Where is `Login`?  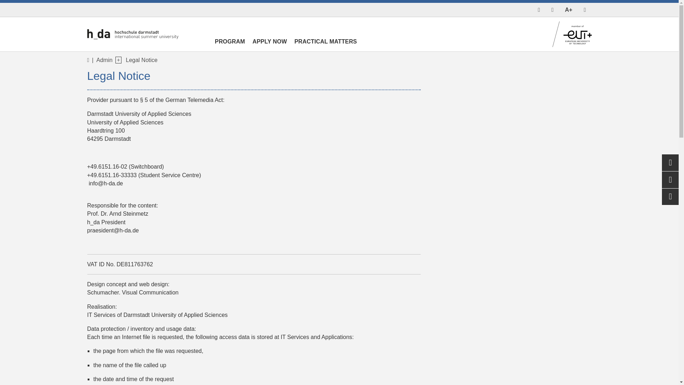 Login is located at coordinates (553, 10).